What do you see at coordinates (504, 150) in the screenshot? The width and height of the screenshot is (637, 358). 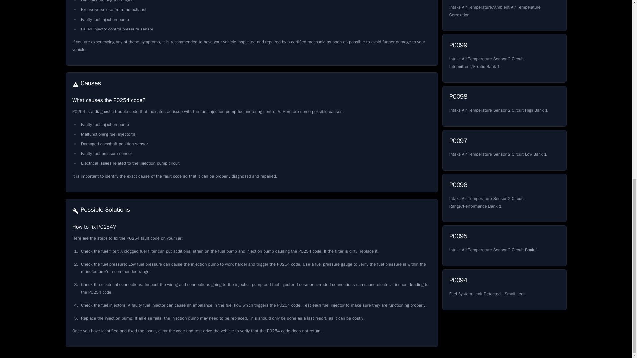 I see `P0094` at bounding box center [504, 150].